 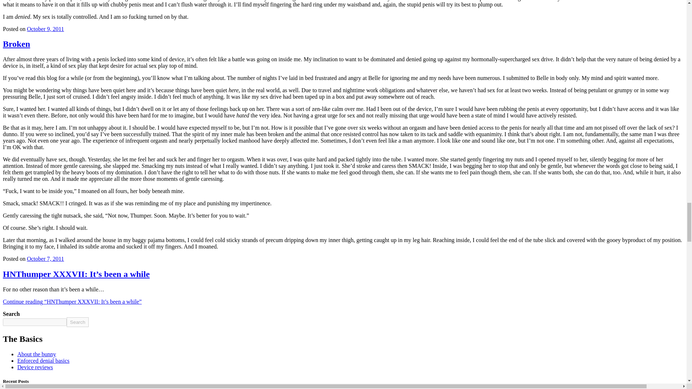 I want to click on Search, so click(x=77, y=322).